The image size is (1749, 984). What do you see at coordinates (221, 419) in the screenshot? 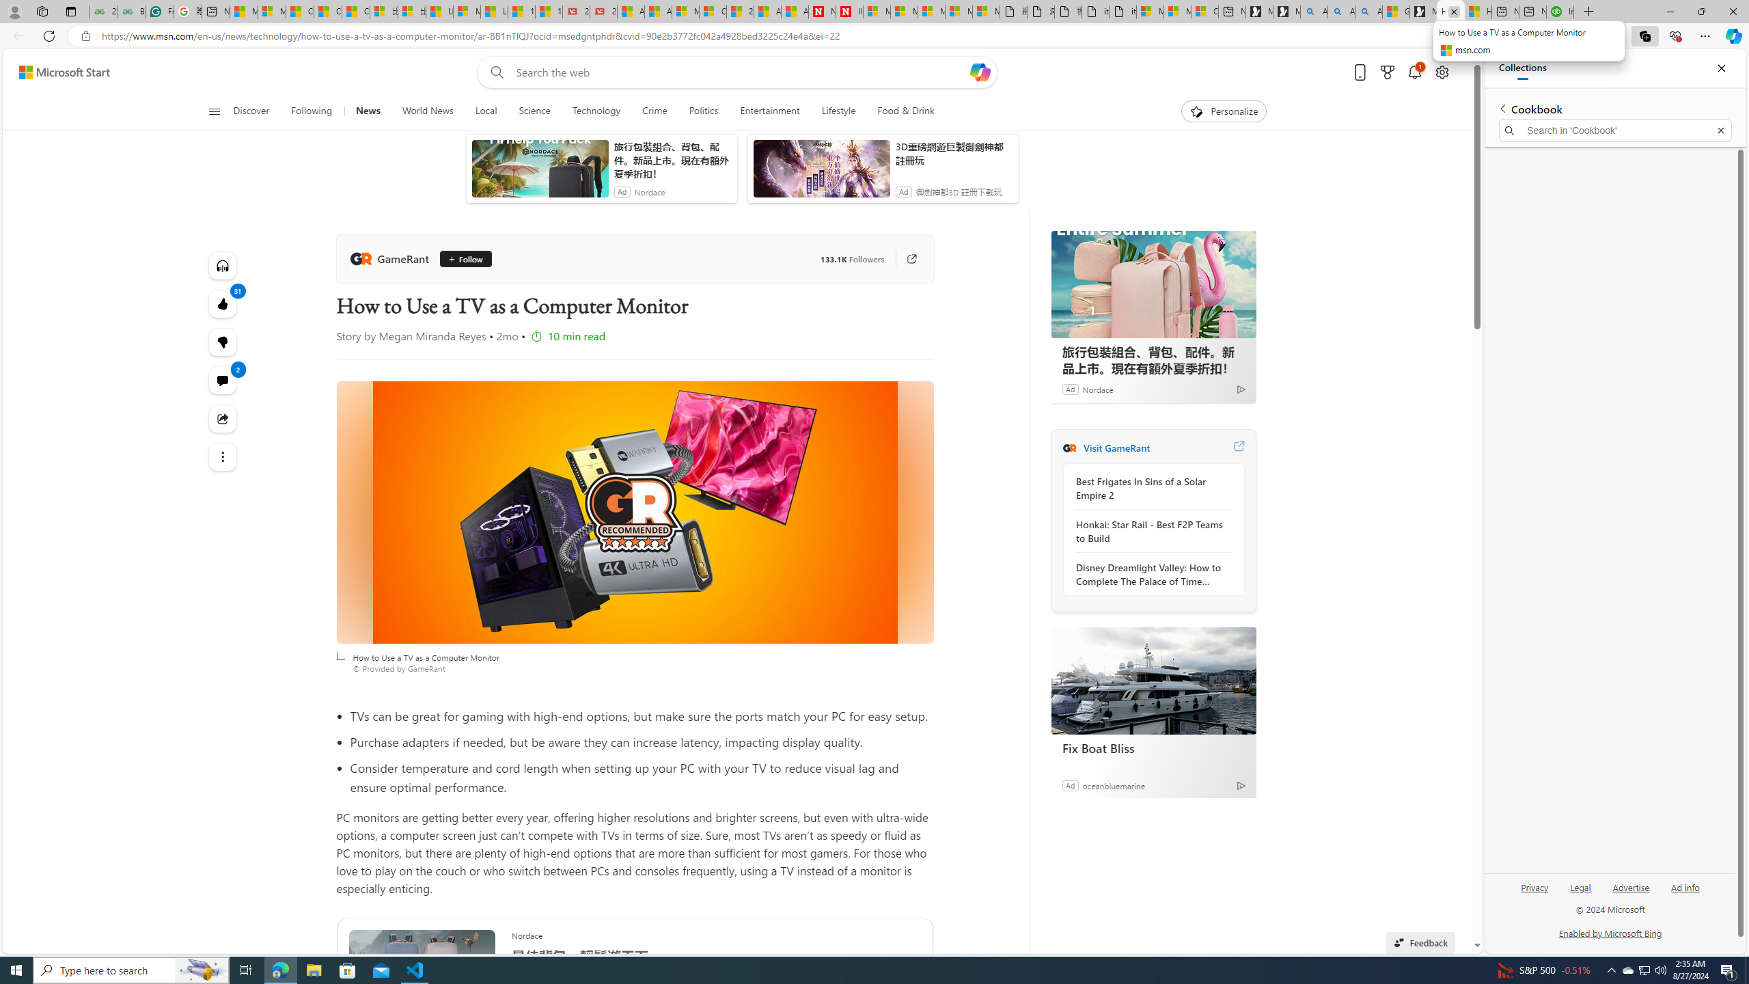
I see `Share this story` at bounding box center [221, 419].